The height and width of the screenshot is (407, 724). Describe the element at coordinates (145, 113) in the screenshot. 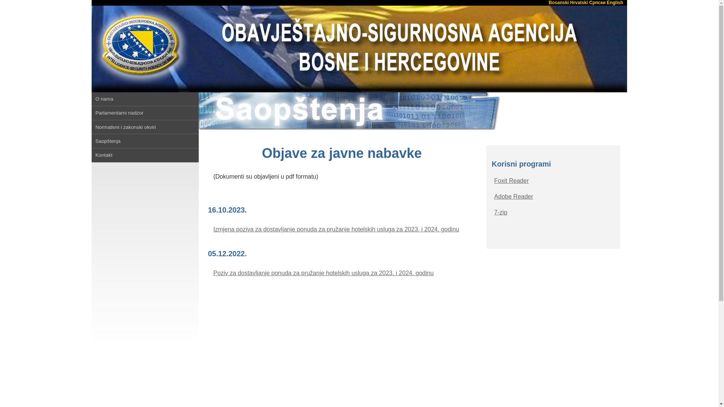

I see `Parlamentarni nadzor` at that location.